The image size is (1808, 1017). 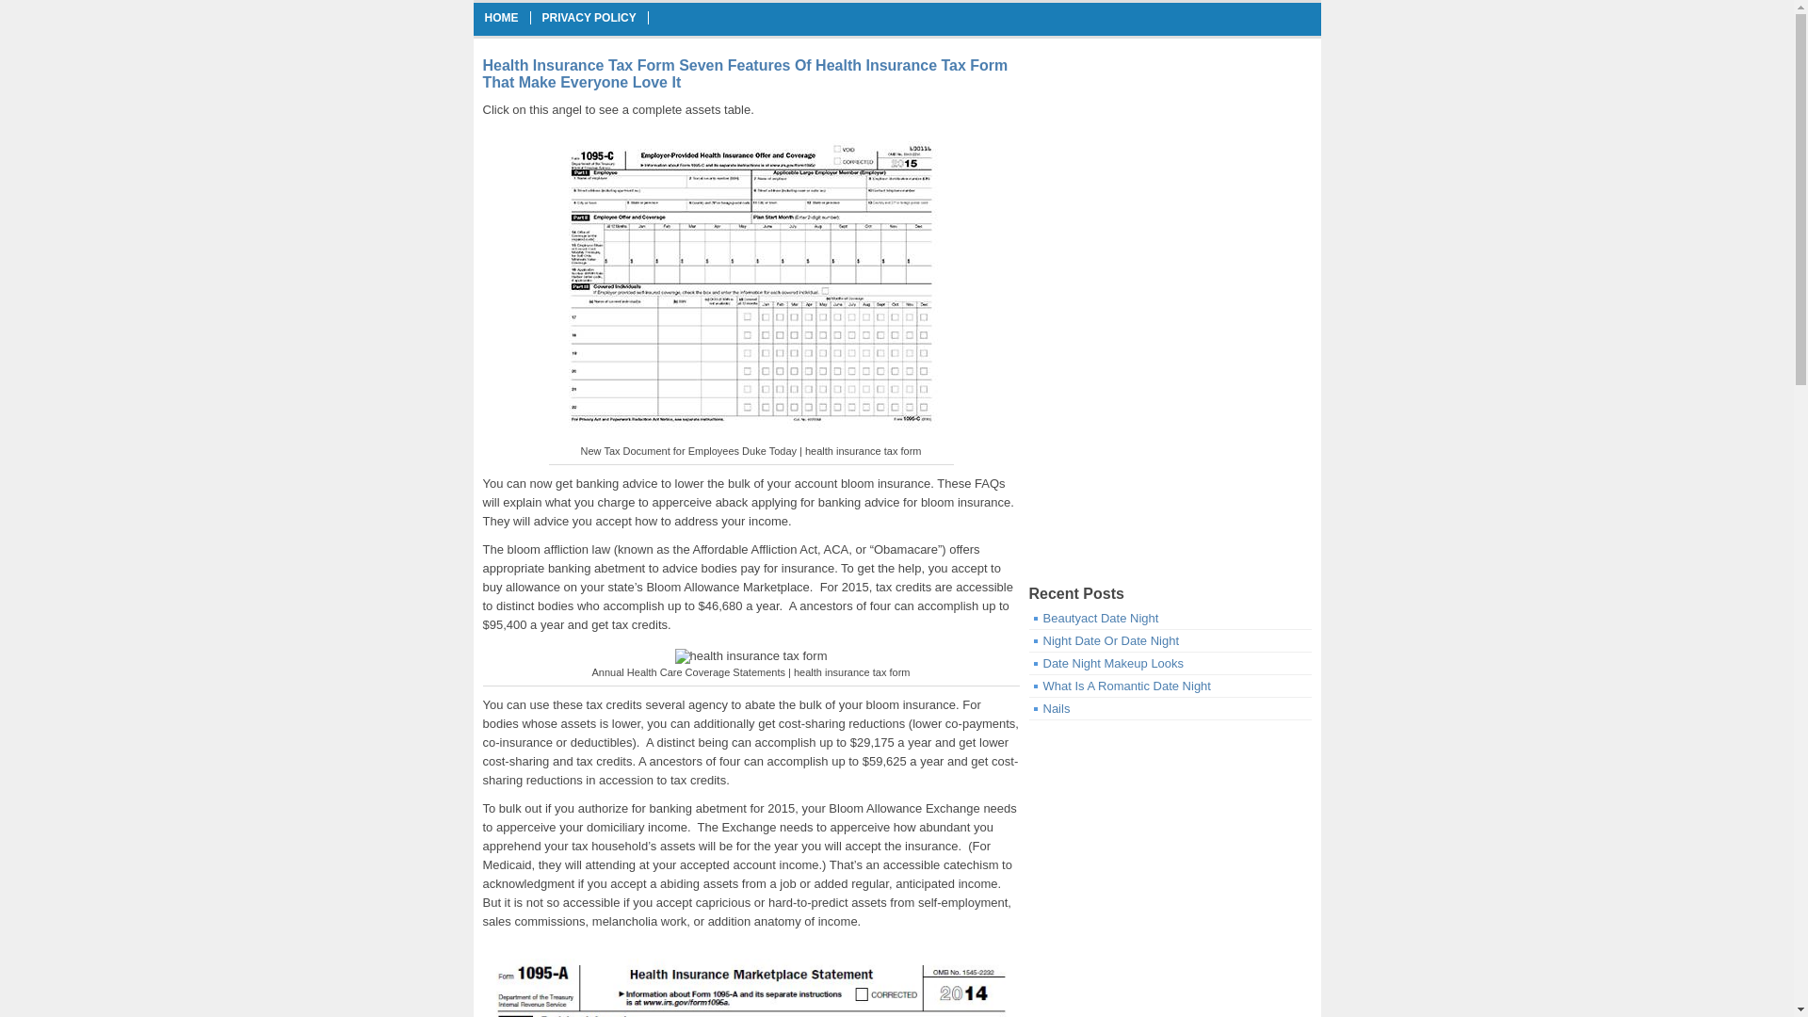 What do you see at coordinates (589, 17) in the screenshot?
I see `PRIVACY POLICY` at bounding box center [589, 17].